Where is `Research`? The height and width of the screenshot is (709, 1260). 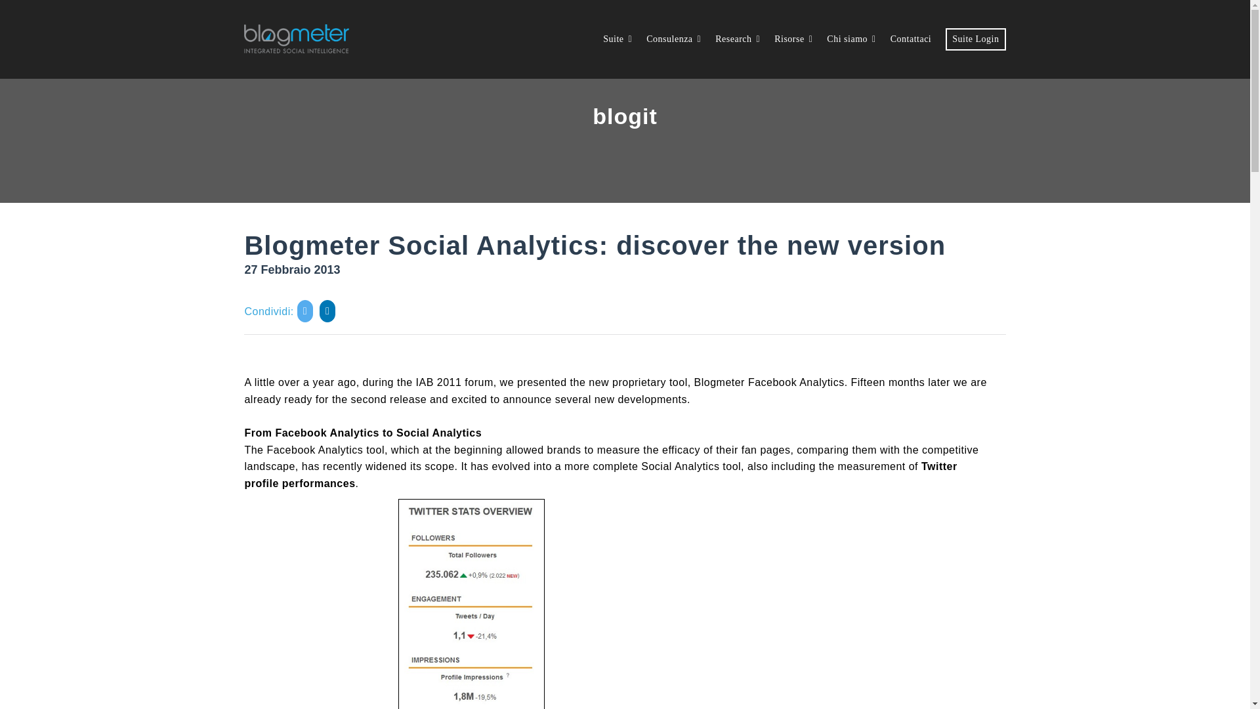
Research is located at coordinates (738, 39).